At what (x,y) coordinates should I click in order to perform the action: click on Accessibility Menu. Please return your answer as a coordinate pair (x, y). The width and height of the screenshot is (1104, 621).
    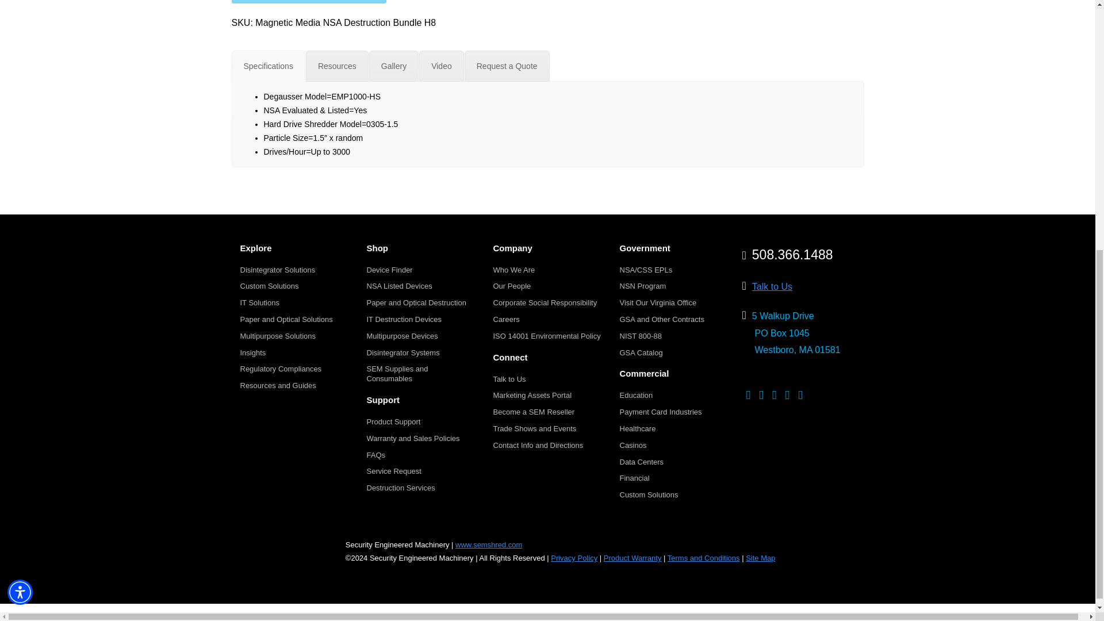
    Looking at the image, I should click on (20, 167).